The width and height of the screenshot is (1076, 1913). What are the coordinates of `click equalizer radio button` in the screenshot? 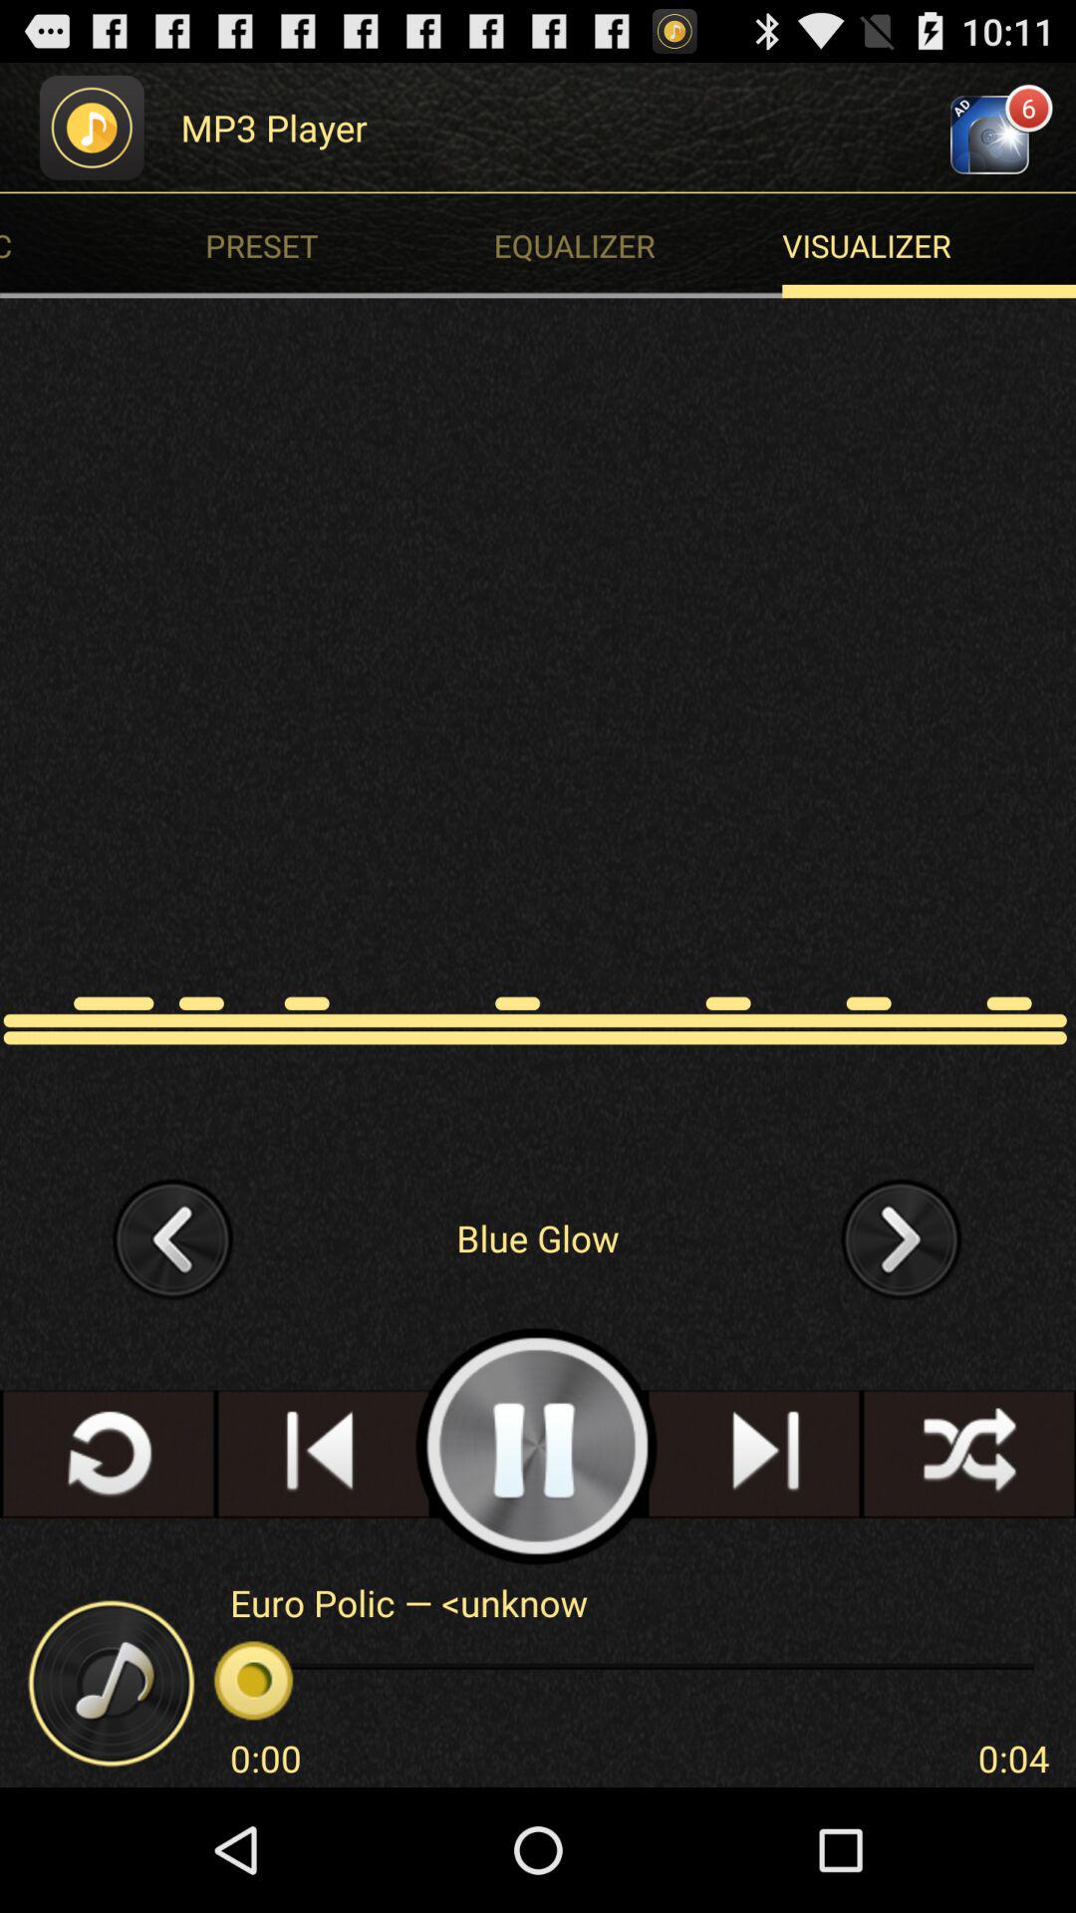 It's located at (643, 245).